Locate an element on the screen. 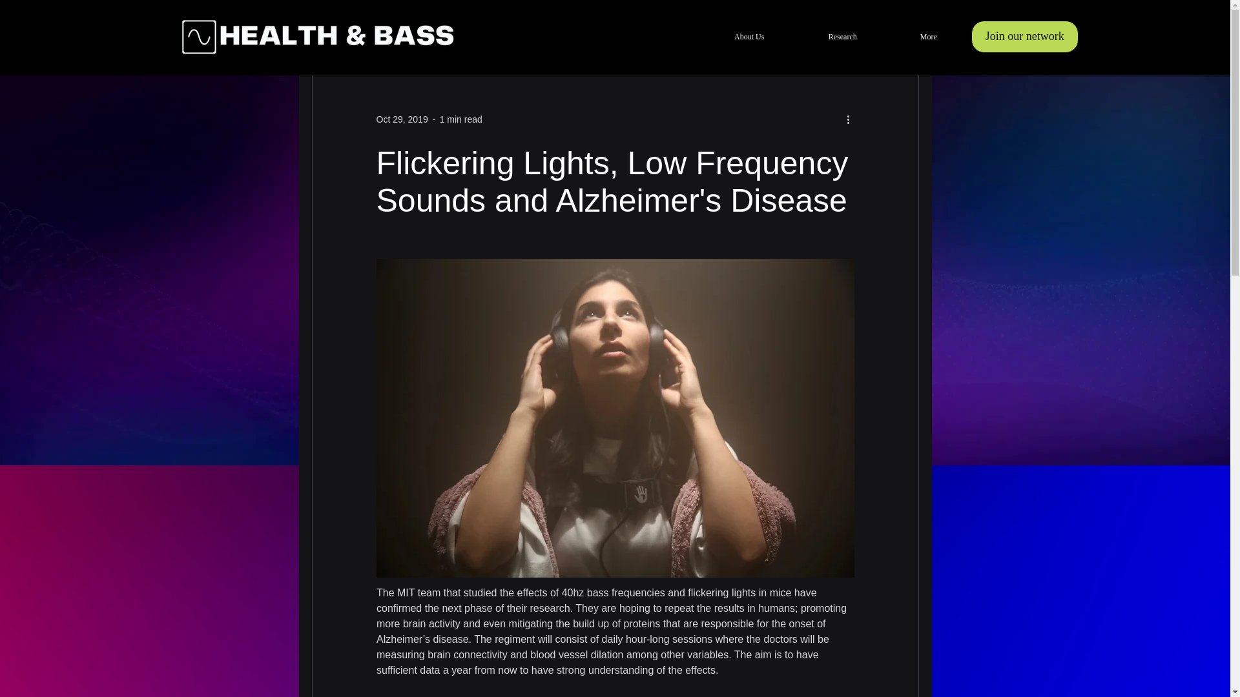 The image size is (1240, 697). Oct 29, 2019 is located at coordinates (402, 119).